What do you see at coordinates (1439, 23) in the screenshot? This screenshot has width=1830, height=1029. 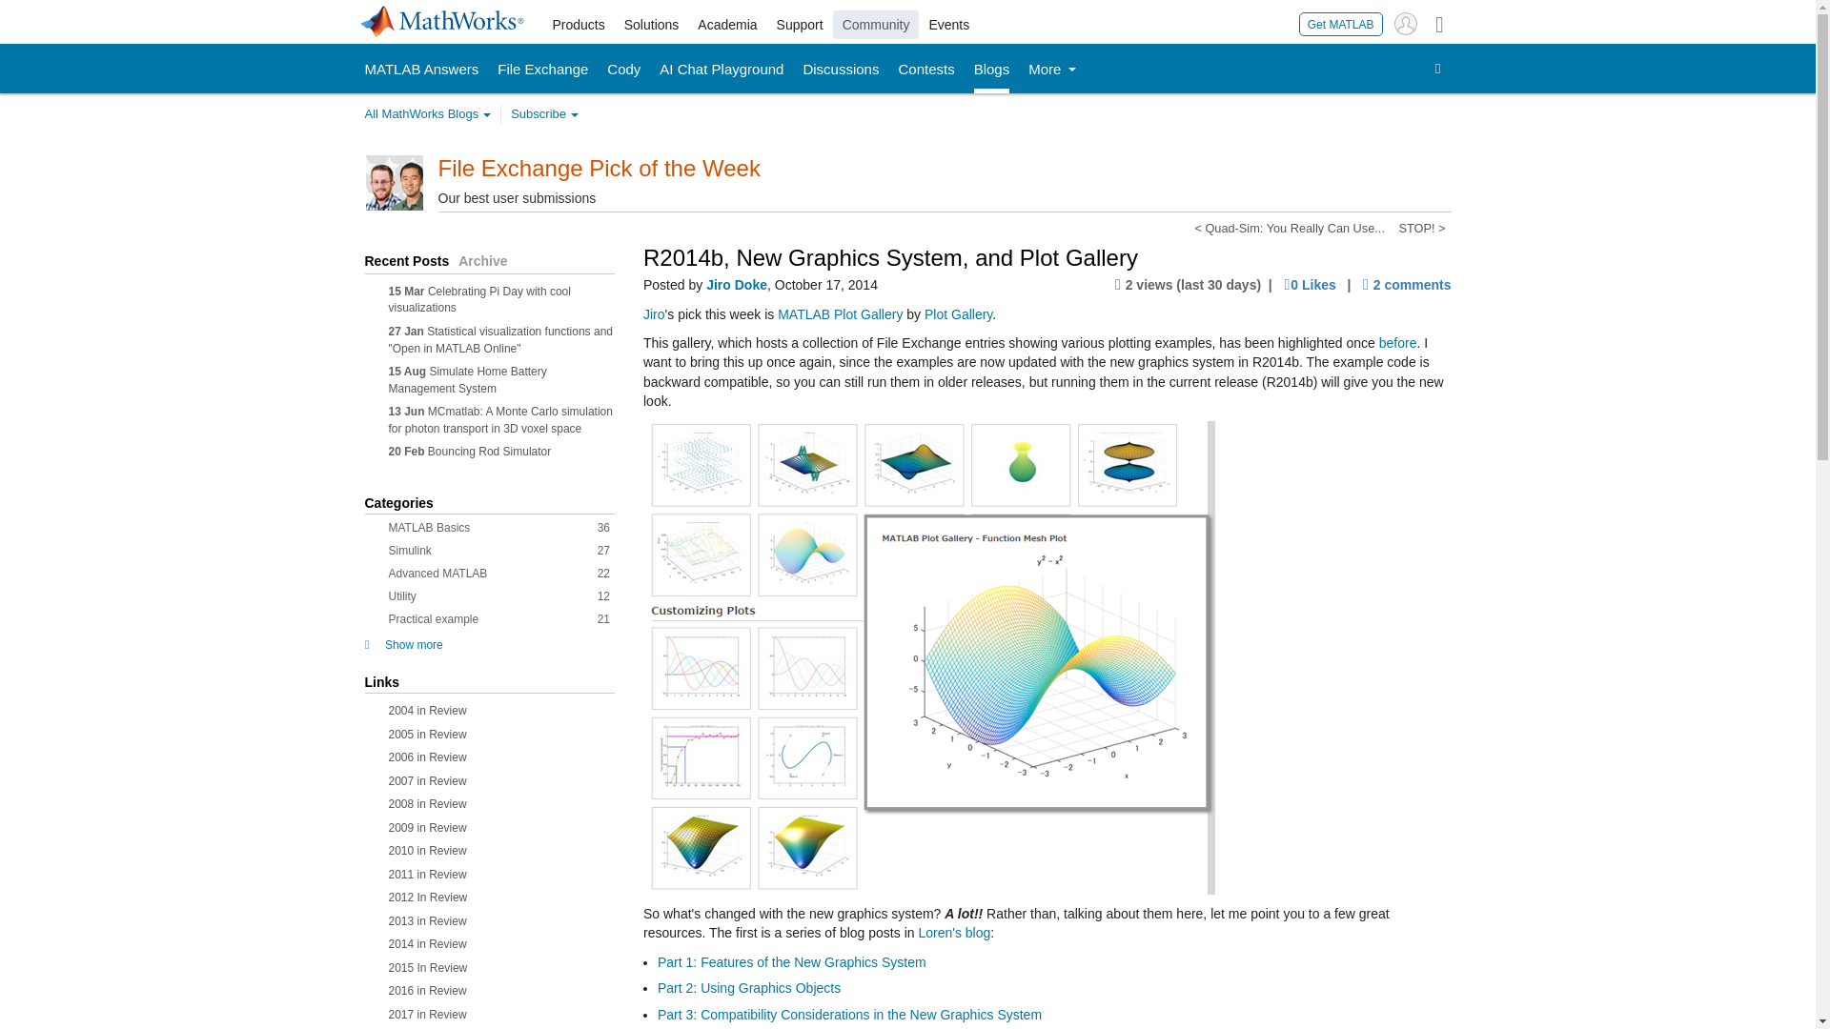 I see `Matrix Menu` at bounding box center [1439, 23].